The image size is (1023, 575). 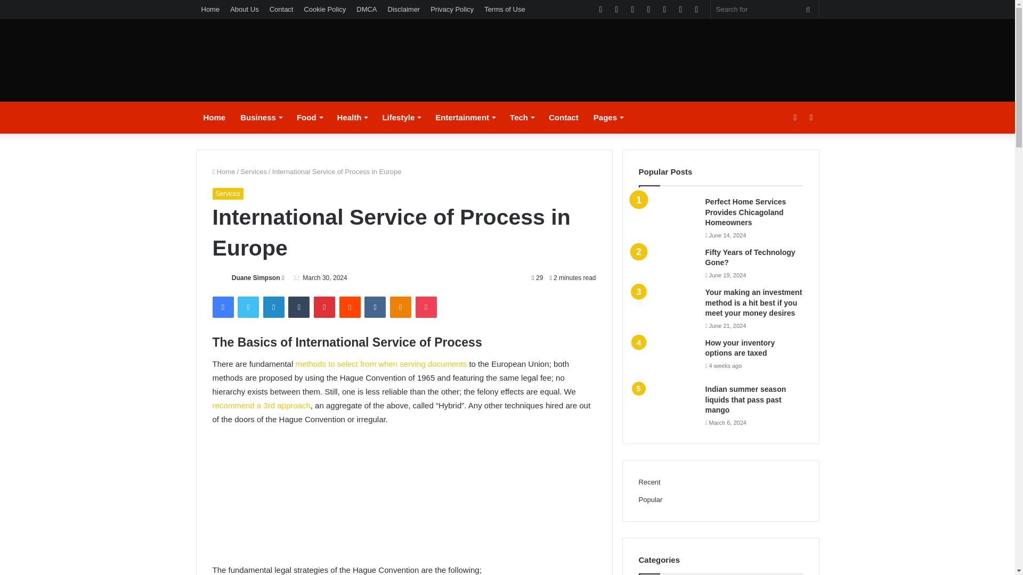 What do you see at coordinates (366, 9) in the screenshot?
I see `DMCA` at bounding box center [366, 9].